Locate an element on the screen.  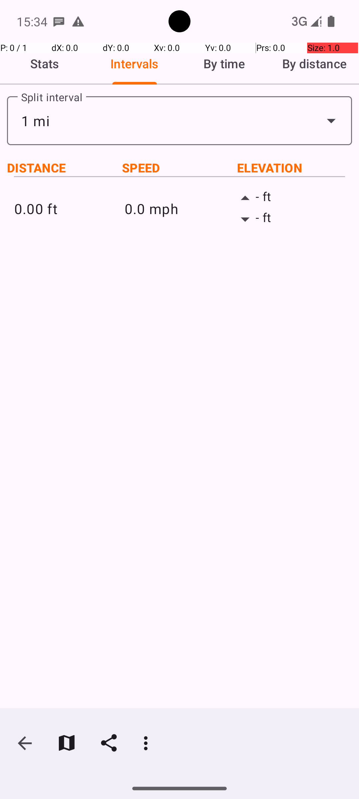
0.00 ft is located at coordinates (69, 208).